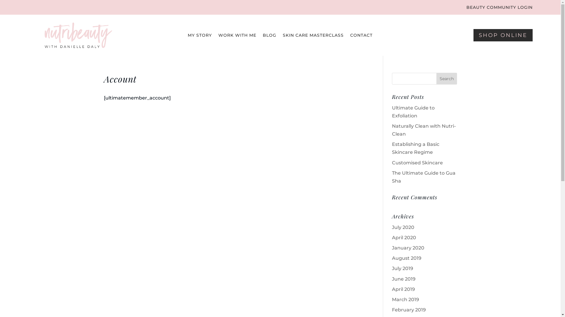 This screenshot has width=565, height=317. What do you see at coordinates (417, 163) in the screenshot?
I see `Customised Skincare` at bounding box center [417, 163].